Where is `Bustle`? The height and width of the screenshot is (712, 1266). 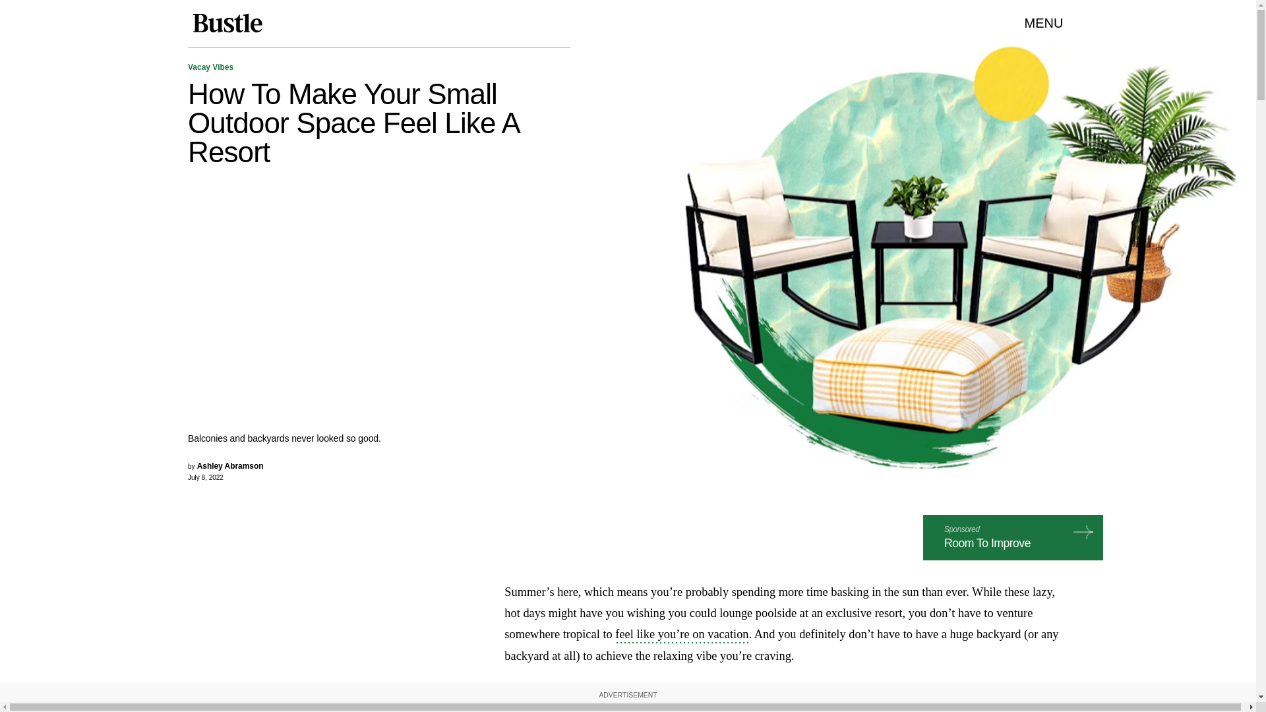 Bustle is located at coordinates (227, 23).